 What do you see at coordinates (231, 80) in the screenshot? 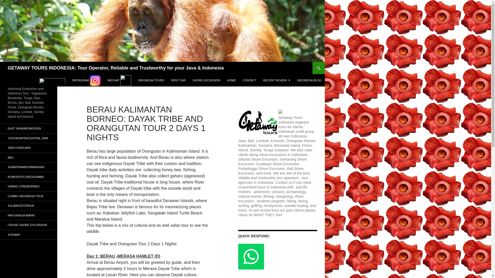
I see `HOME` at bounding box center [231, 80].